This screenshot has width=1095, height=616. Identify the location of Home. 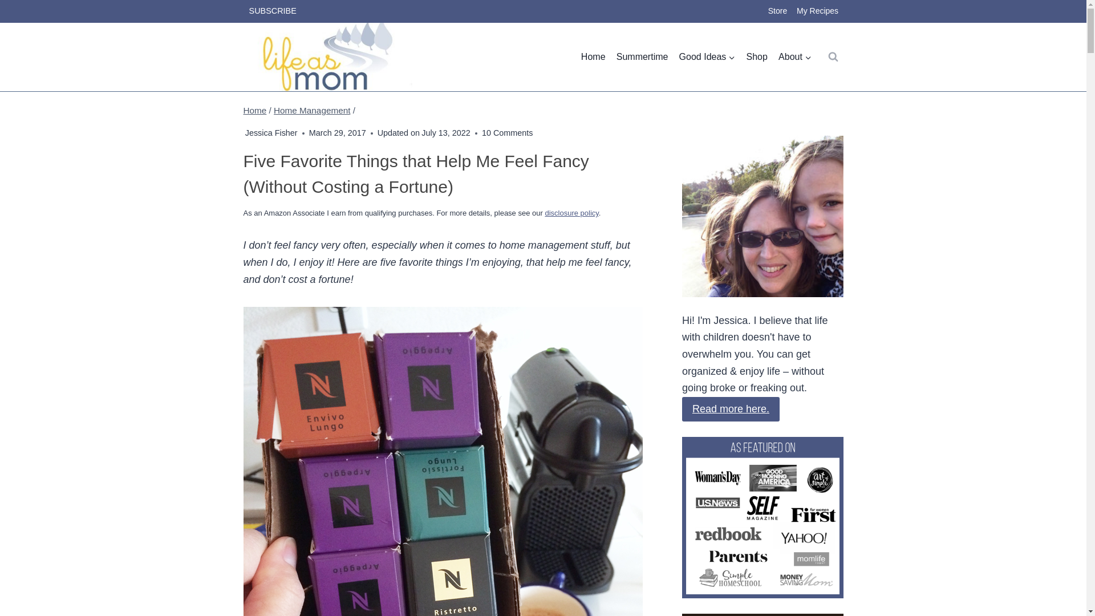
(254, 110).